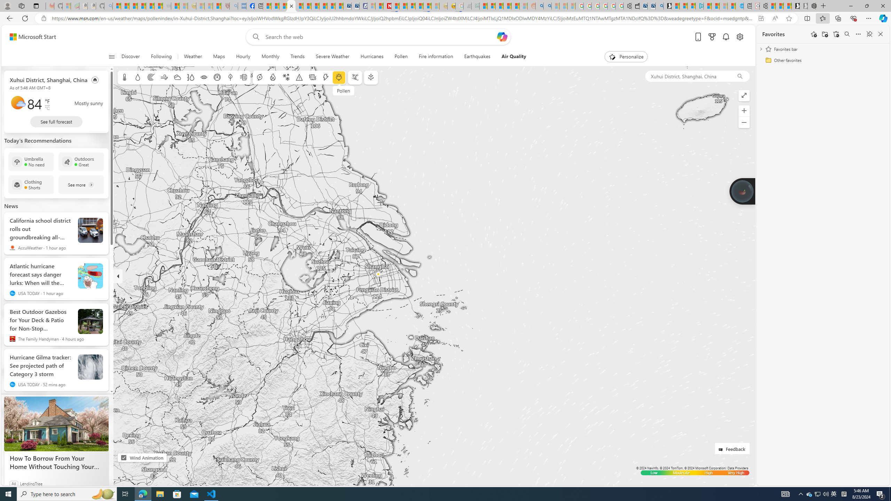 The width and height of the screenshot is (891, 501). Describe the element at coordinates (177, 77) in the screenshot. I see `Clouds` at that location.